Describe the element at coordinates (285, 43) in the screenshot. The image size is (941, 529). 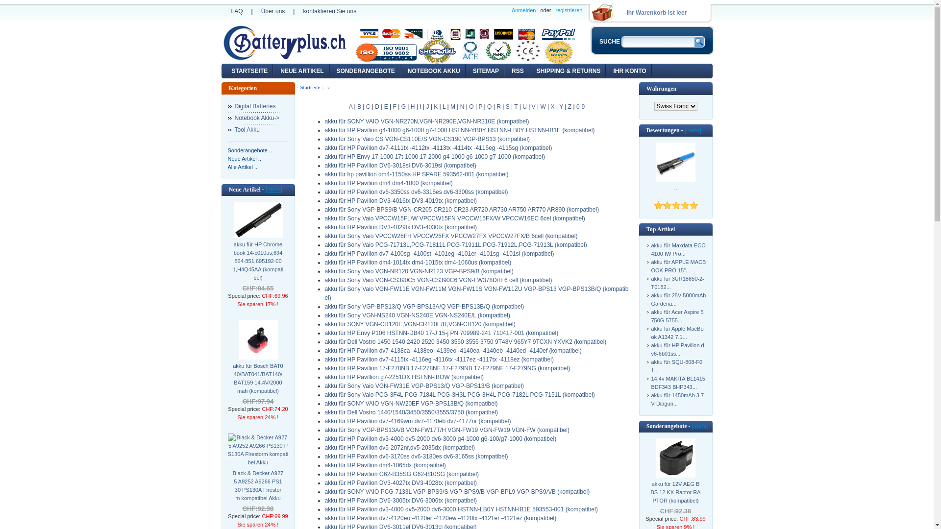
I see ` www.battery-plus.de ` at that location.